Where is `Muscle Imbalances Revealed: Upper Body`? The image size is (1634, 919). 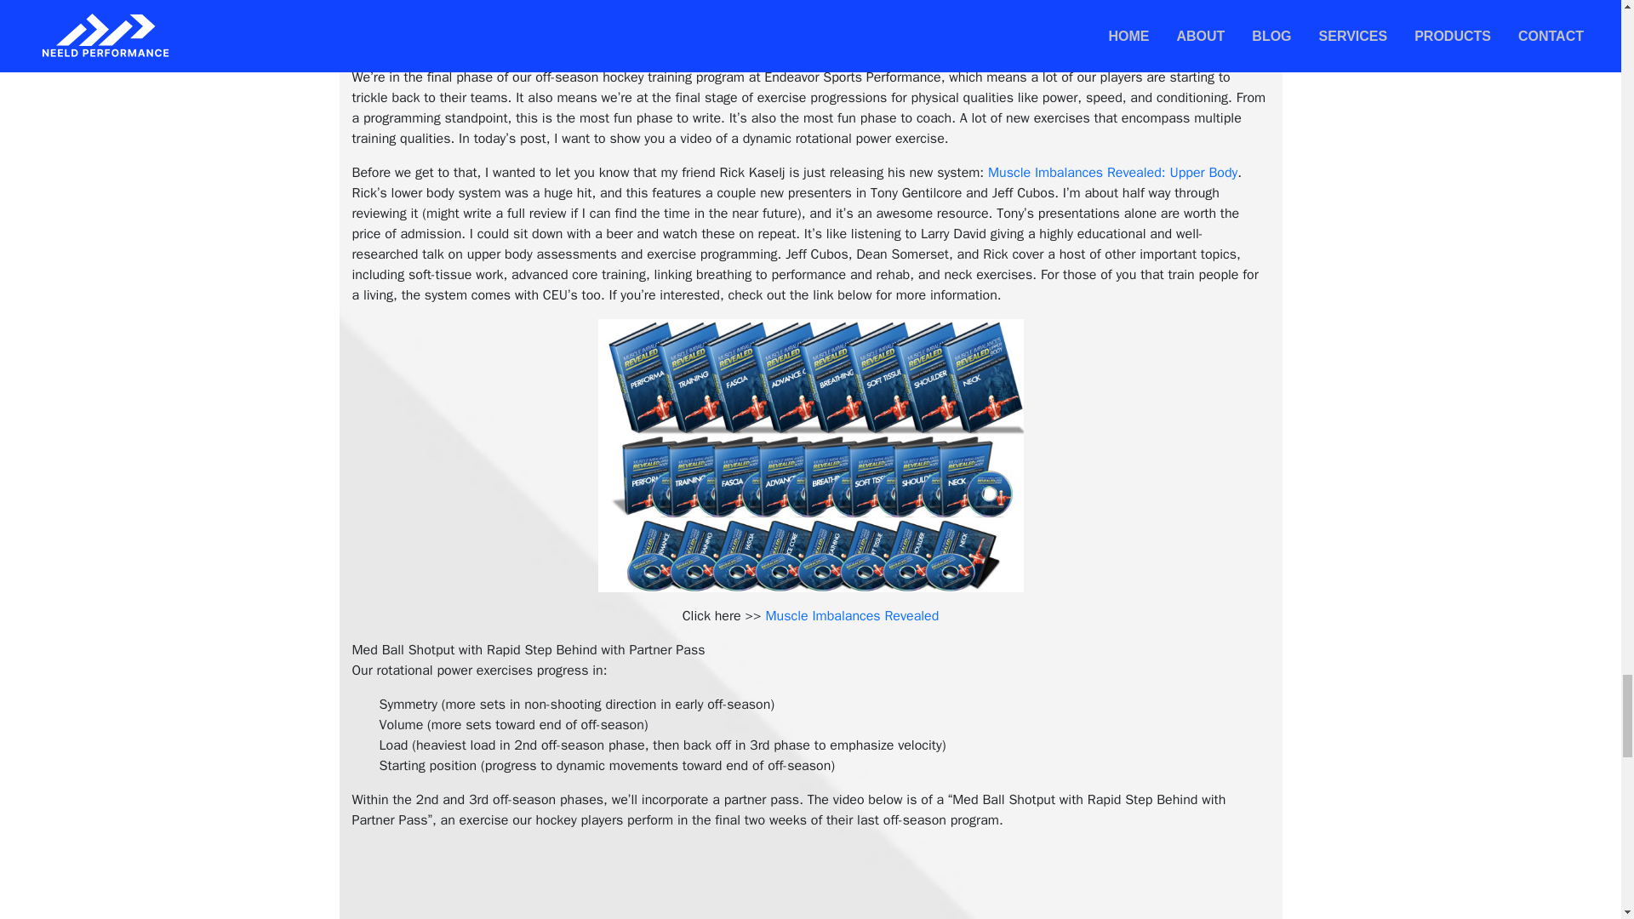
Muscle Imbalances Revealed: Upper Body is located at coordinates (1112, 172).